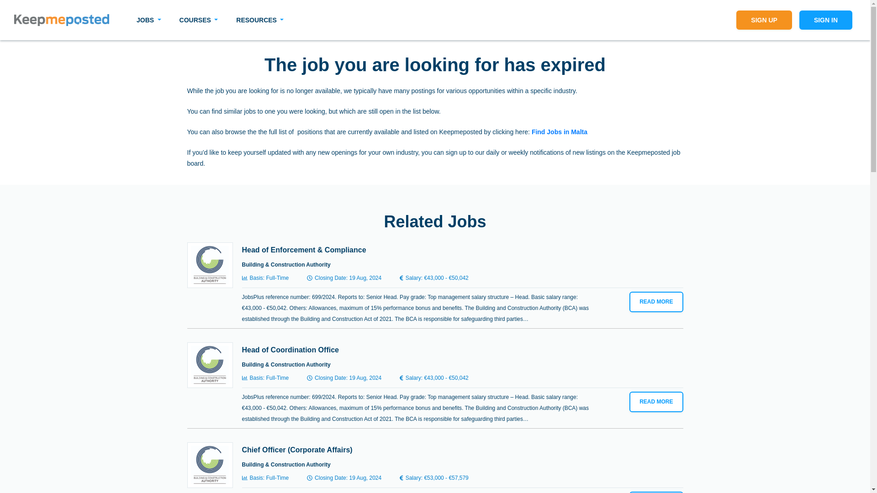  Describe the element at coordinates (826, 20) in the screenshot. I see `SIGN IN` at that location.